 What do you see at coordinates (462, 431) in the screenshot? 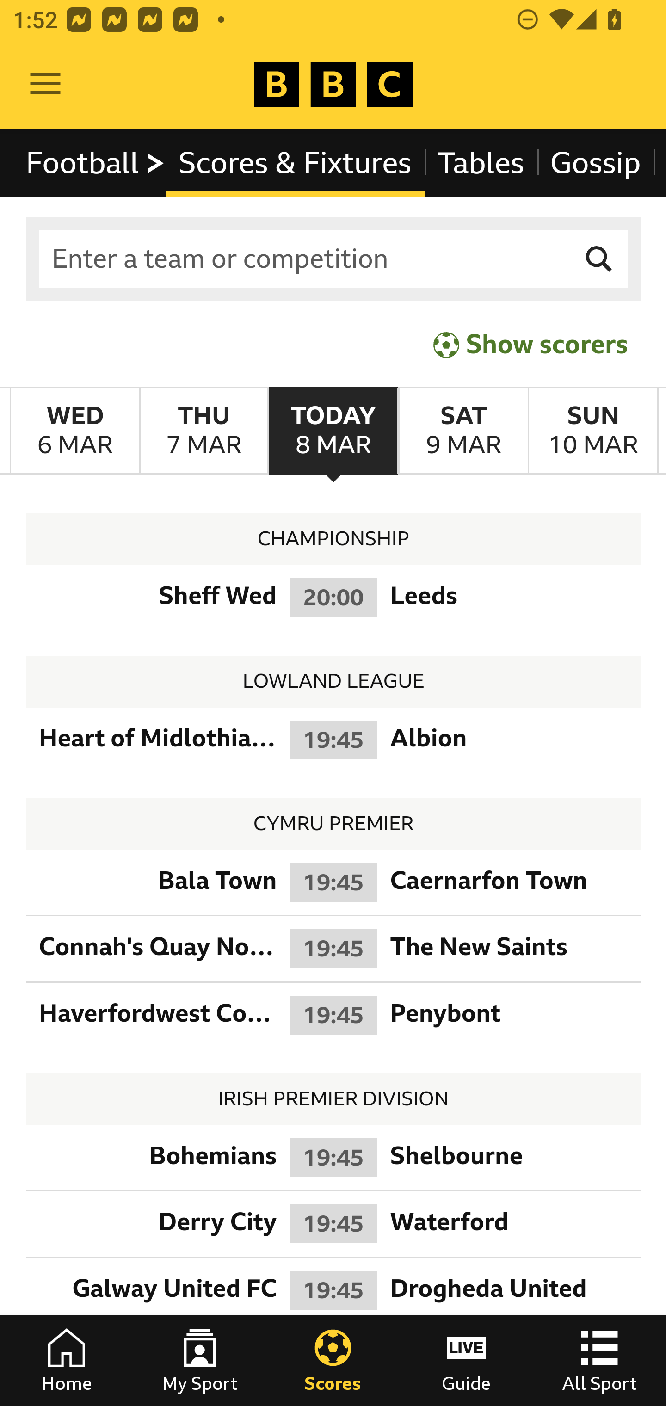
I see `SaturdayMarch 9th Saturday March 9th` at bounding box center [462, 431].